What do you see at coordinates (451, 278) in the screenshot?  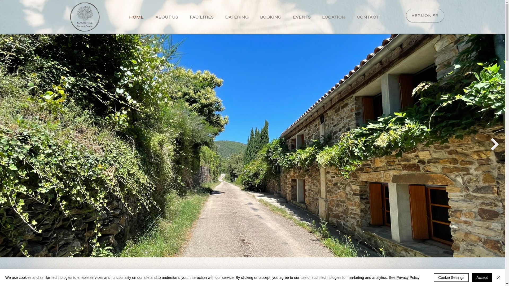 I see `Cookie Settings` at bounding box center [451, 278].